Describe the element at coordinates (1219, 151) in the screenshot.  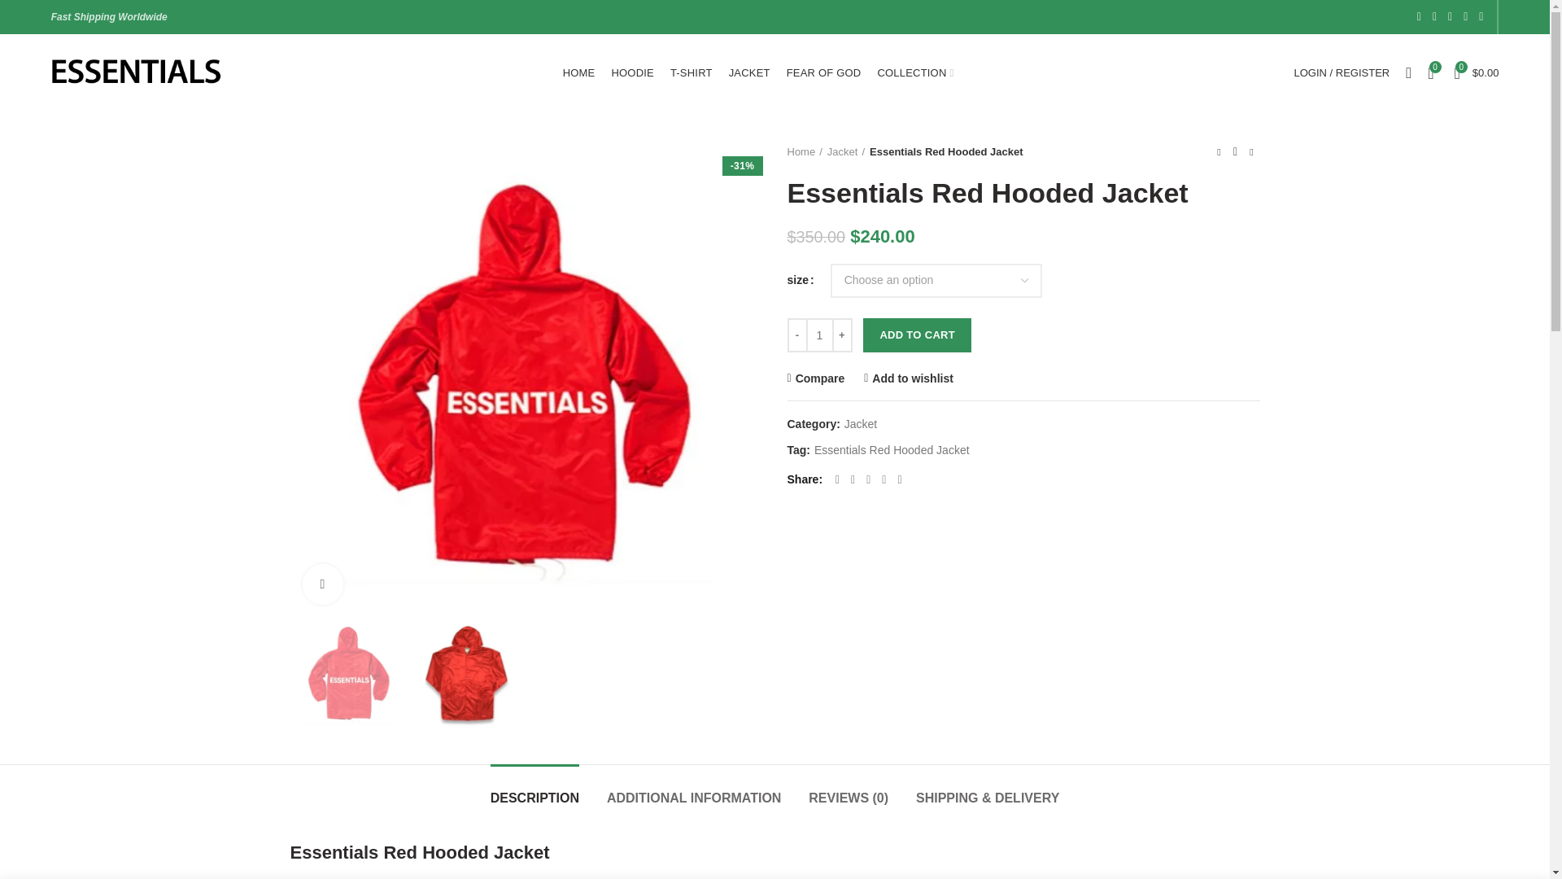
I see `Previous product` at that location.